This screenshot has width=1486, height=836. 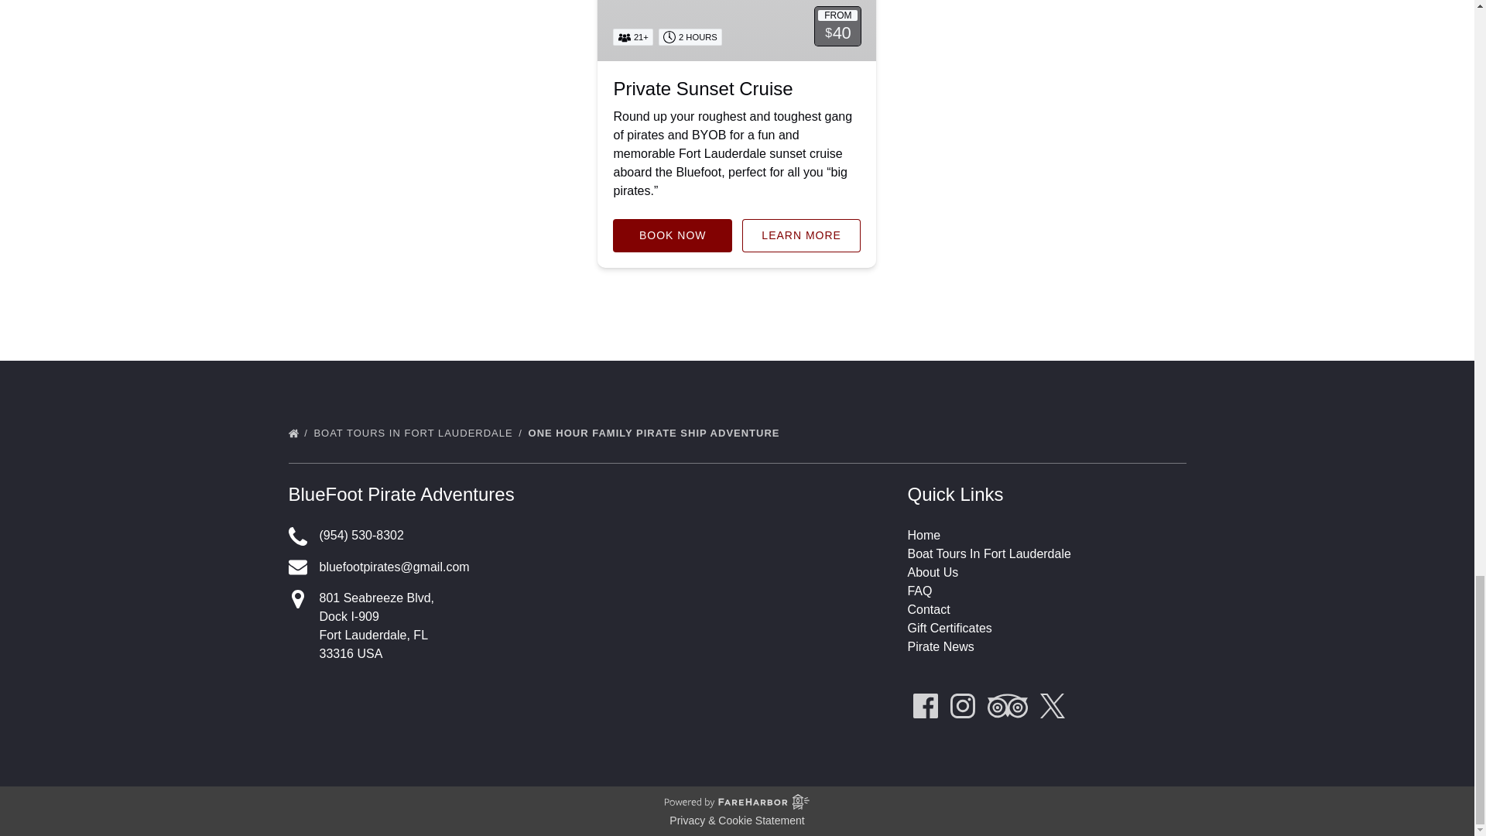 I want to click on Envelope, so click(x=297, y=567).